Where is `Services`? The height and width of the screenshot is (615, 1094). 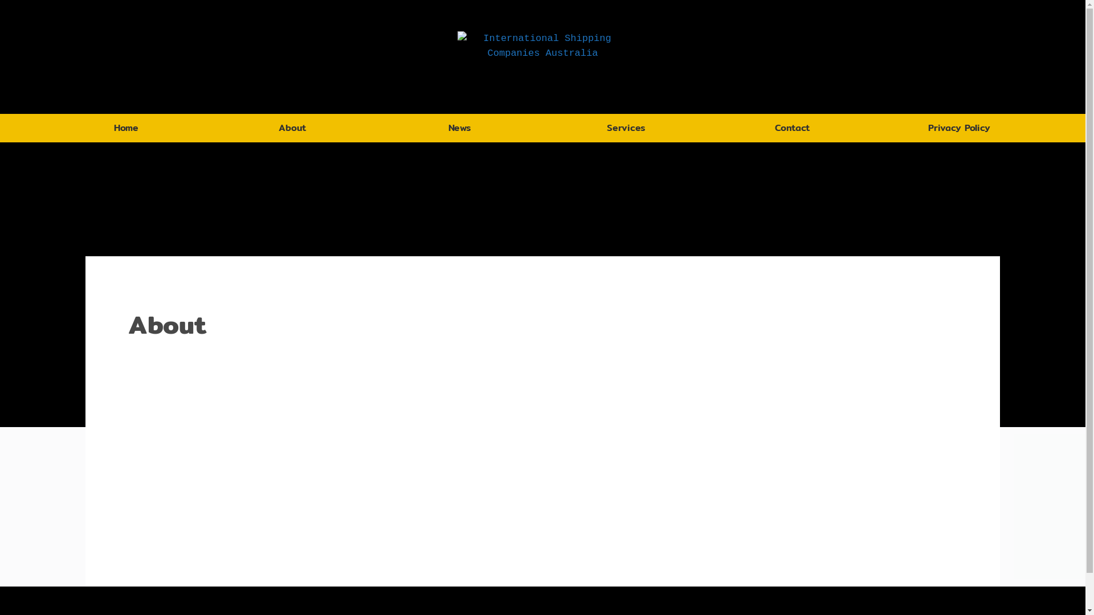
Services is located at coordinates (626, 128).